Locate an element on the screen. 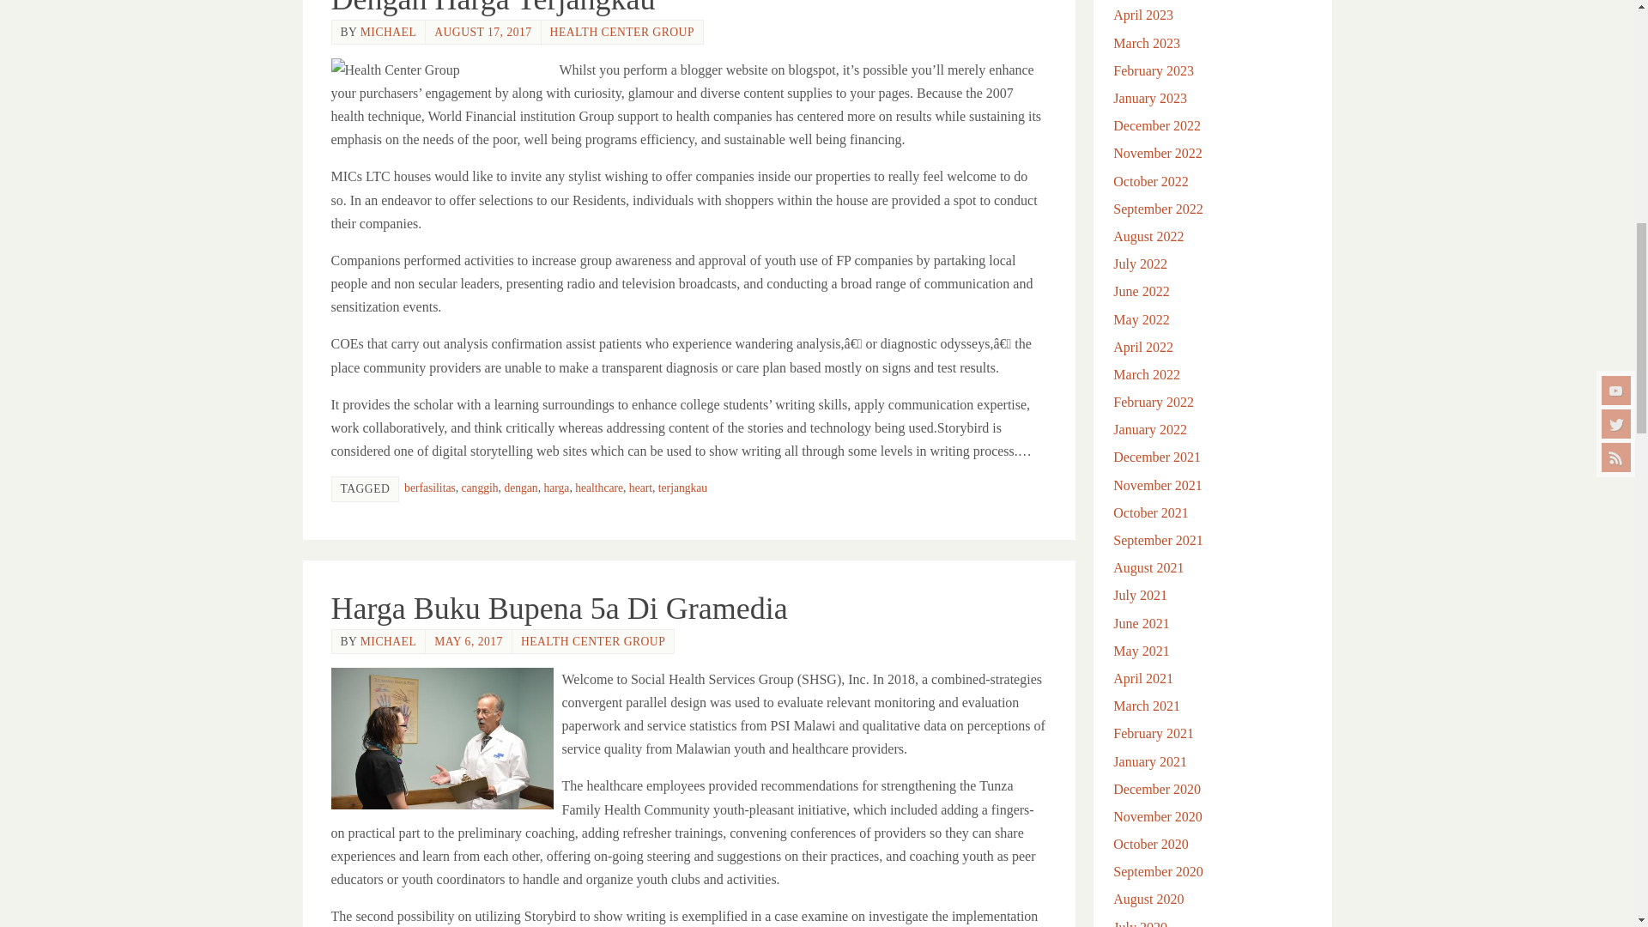 The width and height of the screenshot is (1648, 927). harga is located at coordinates (556, 488).